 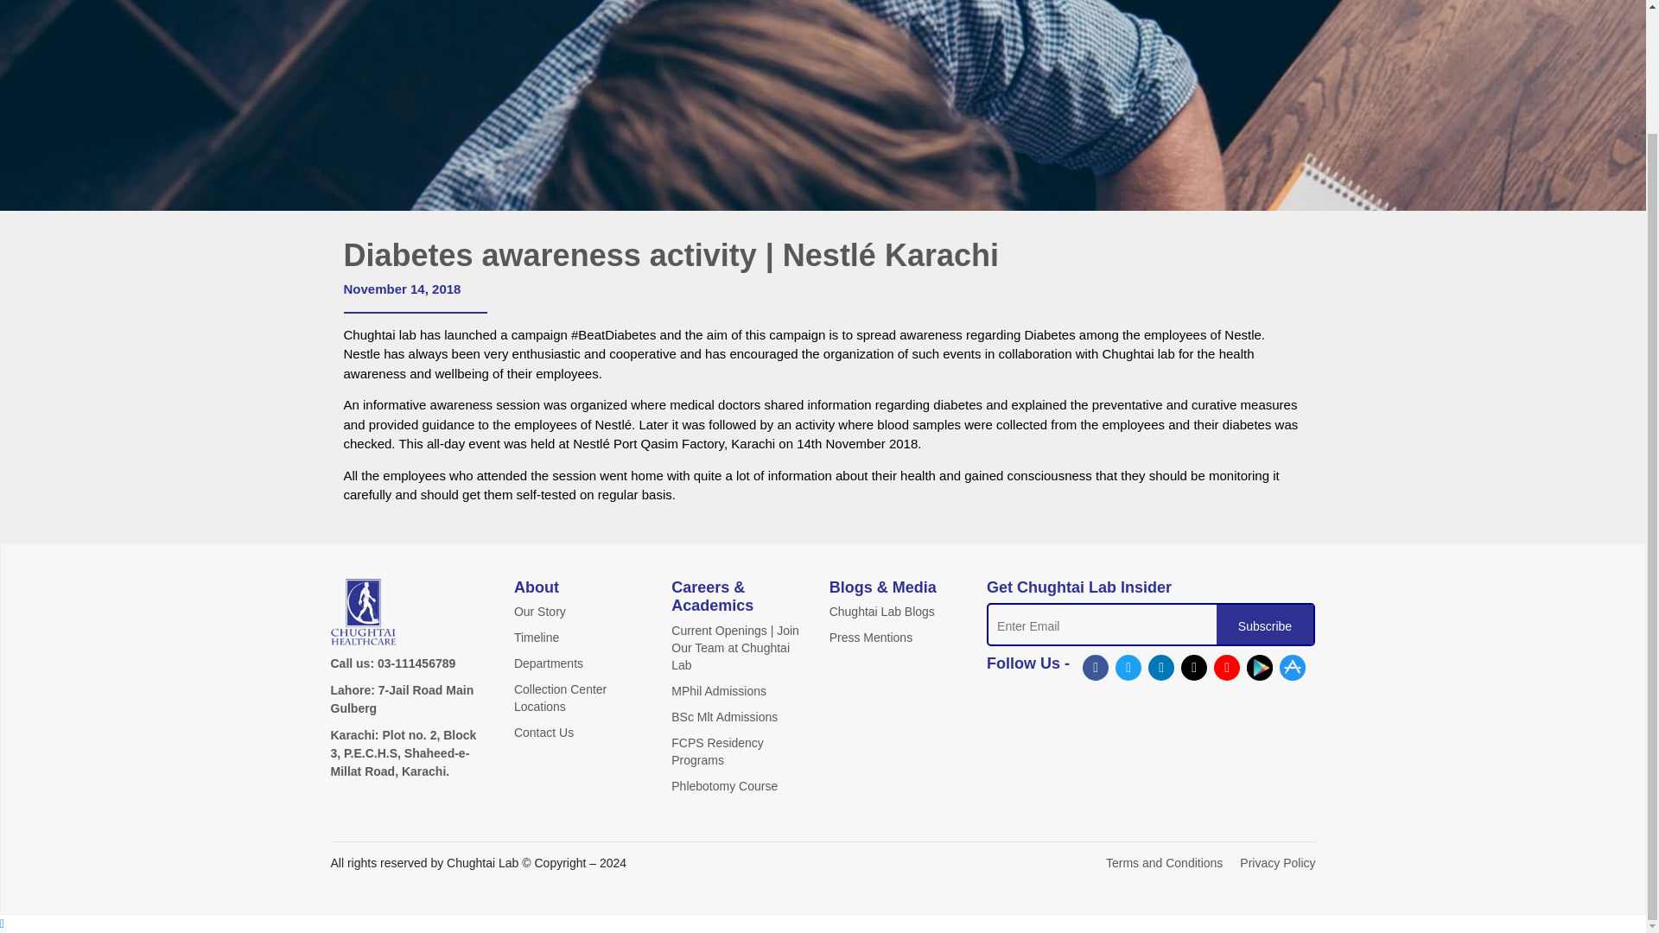 What do you see at coordinates (1161, 668) in the screenshot?
I see `Chughtai Lab - LinkedIn` at bounding box center [1161, 668].